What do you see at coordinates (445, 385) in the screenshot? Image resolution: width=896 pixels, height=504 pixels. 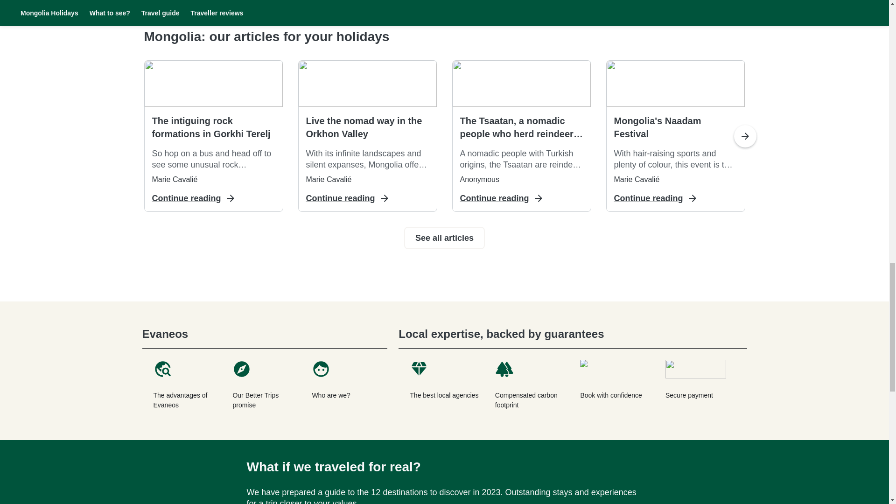 I see `The best local agencies` at bounding box center [445, 385].